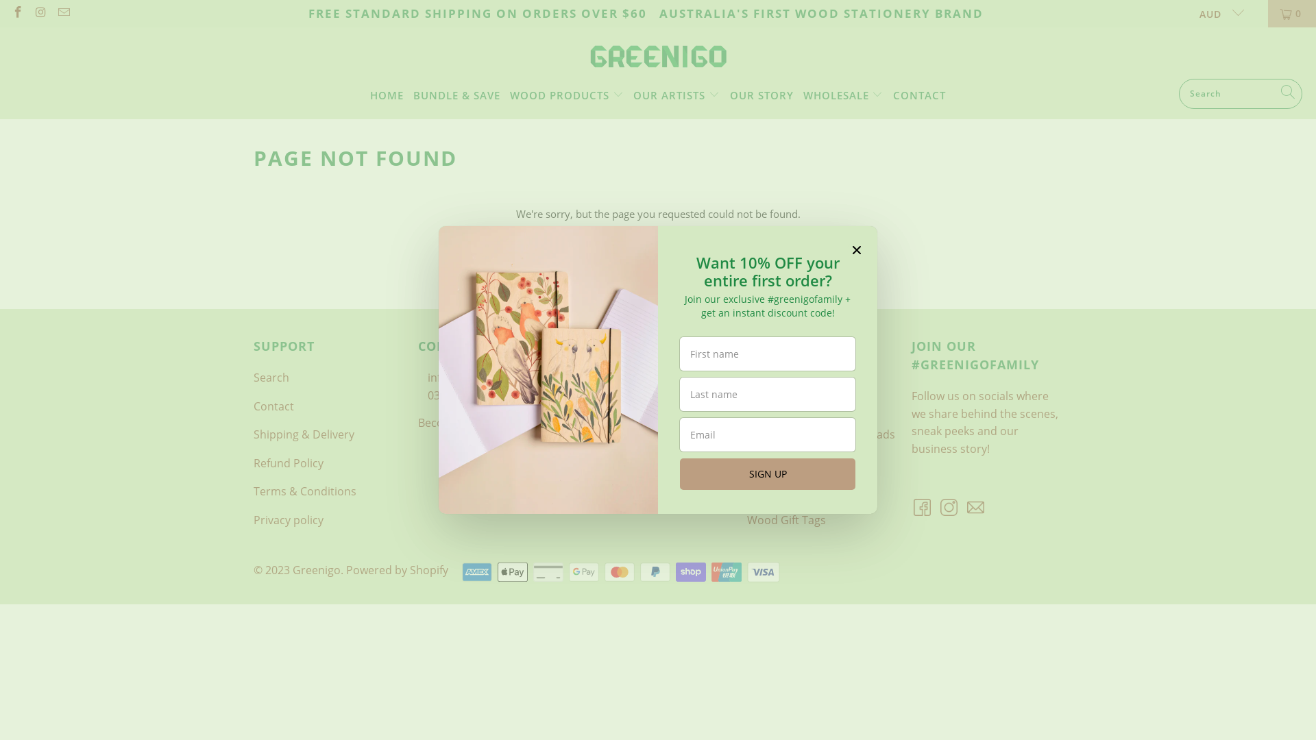  What do you see at coordinates (486, 378) in the screenshot?
I see `info@greenigo.com.au` at bounding box center [486, 378].